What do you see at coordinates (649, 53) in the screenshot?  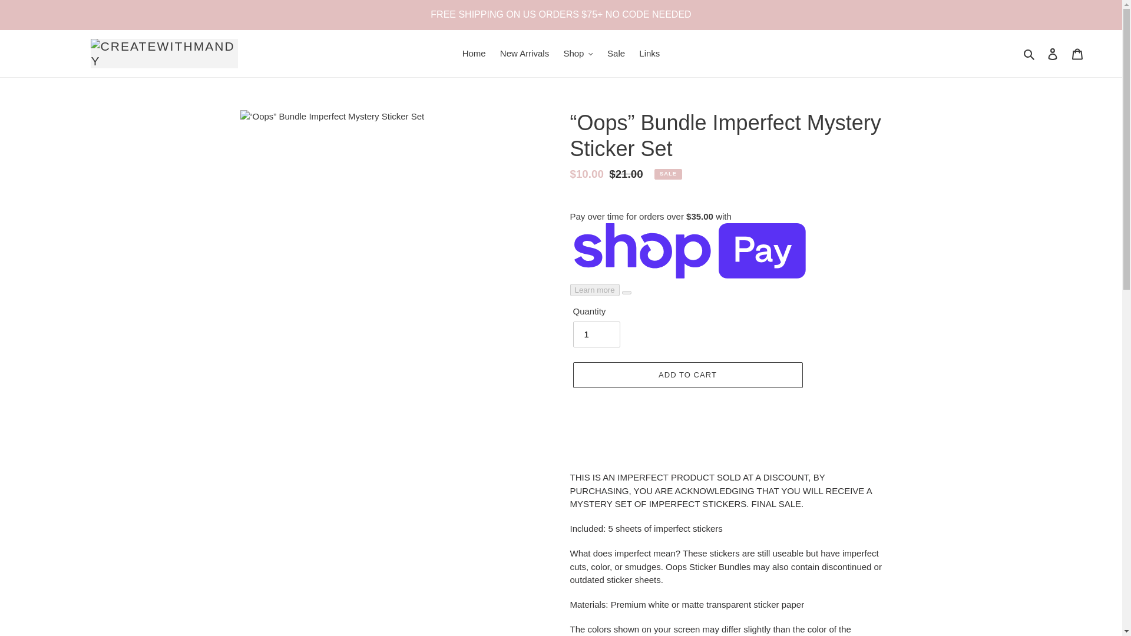 I see `Links` at bounding box center [649, 53].